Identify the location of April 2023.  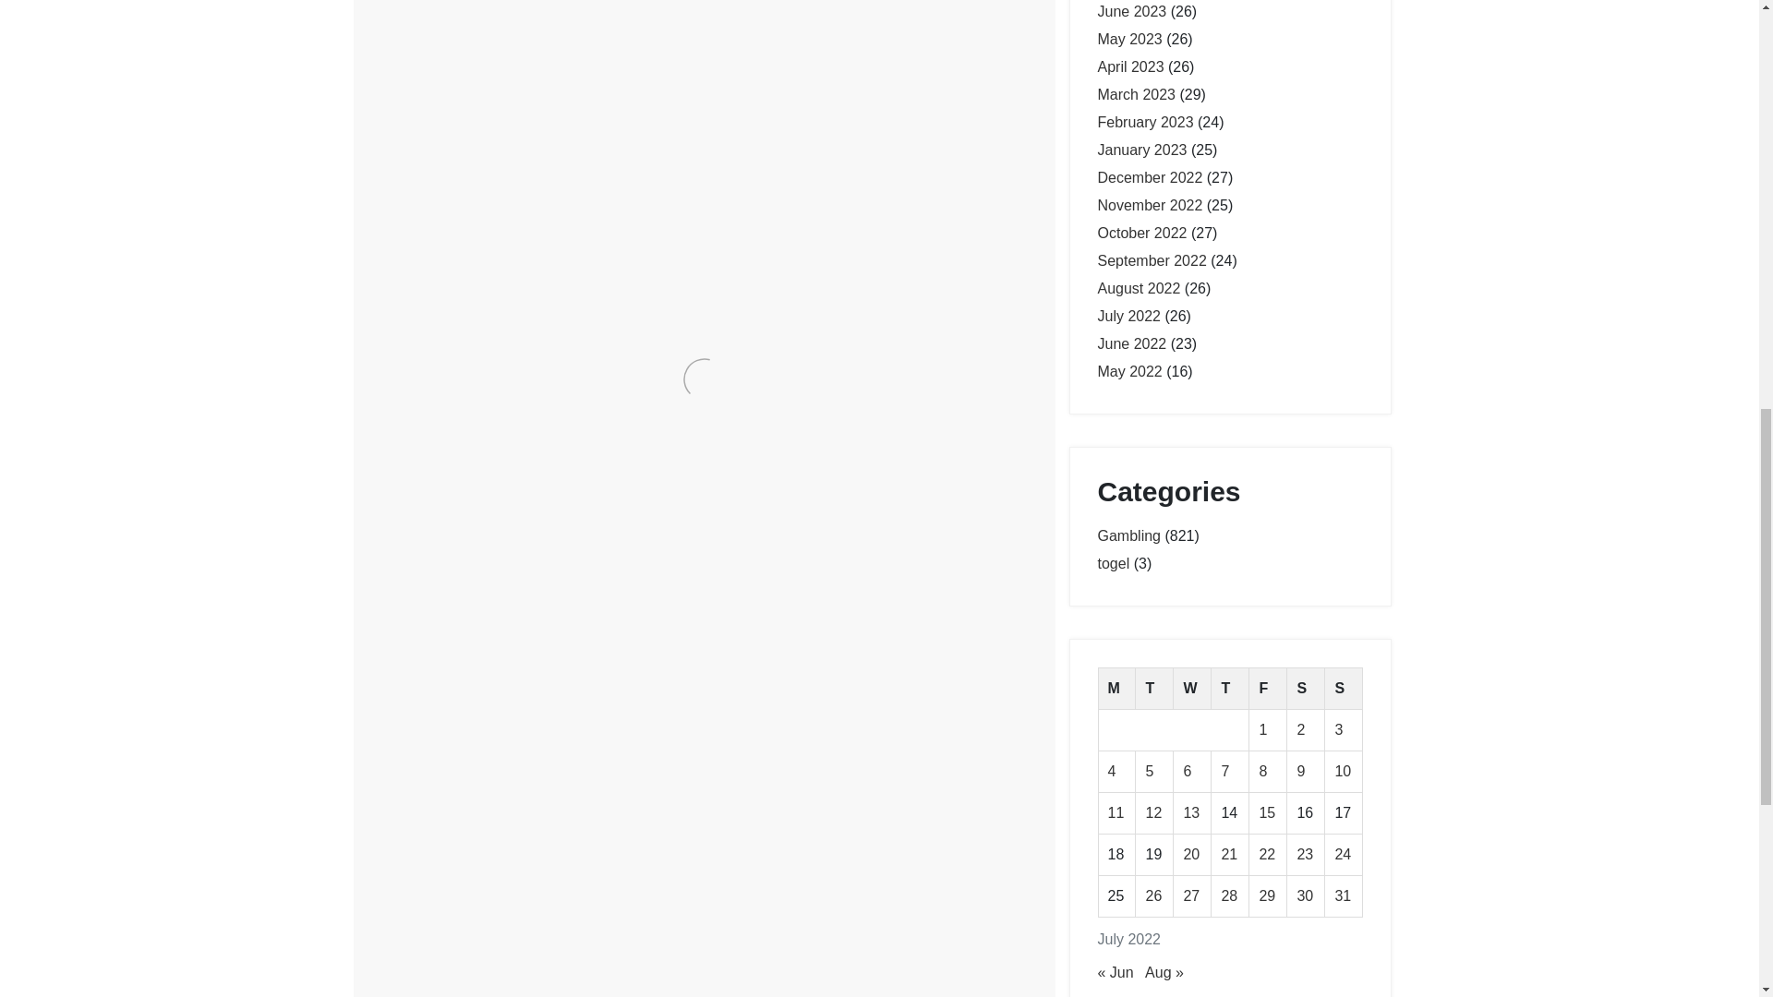
(1130, 66).